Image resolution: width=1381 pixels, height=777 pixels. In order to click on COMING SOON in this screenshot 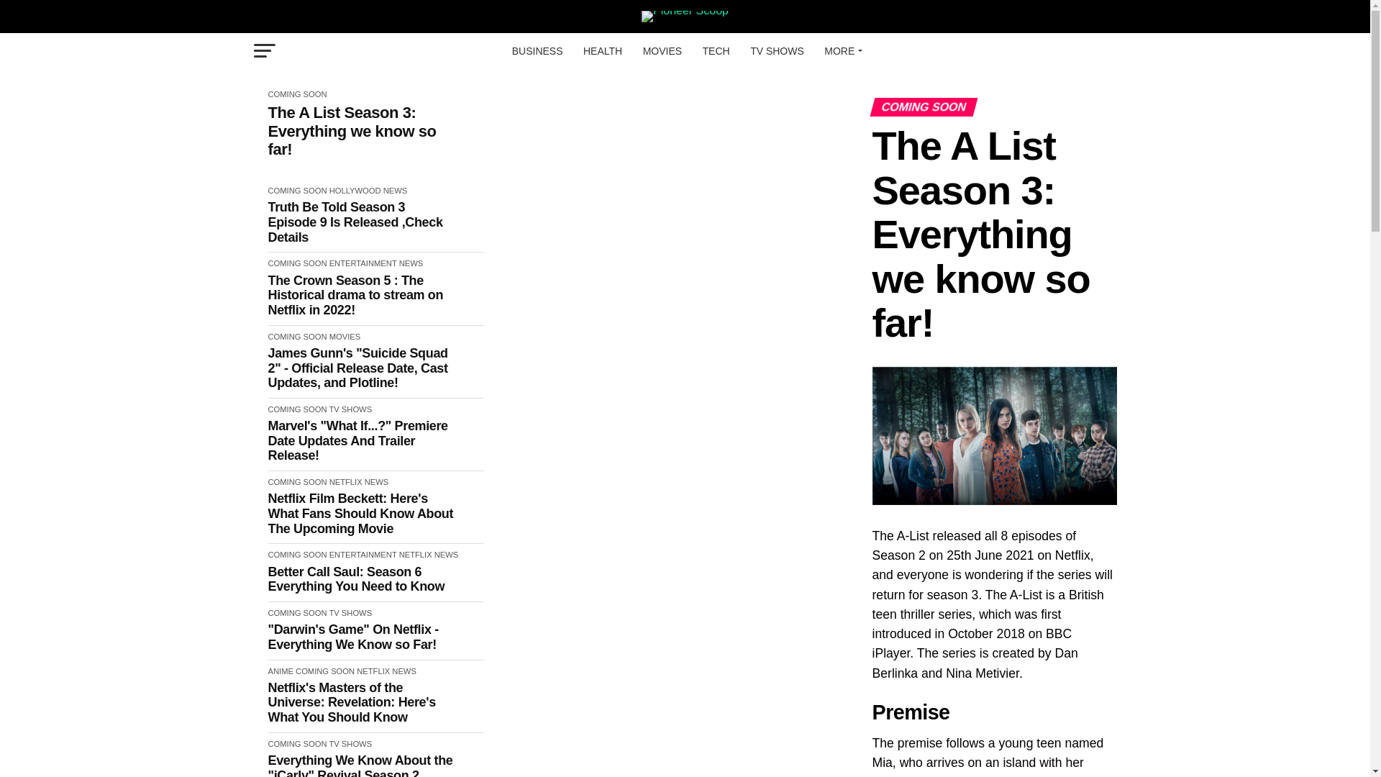, I will do `click(296, 94)`.